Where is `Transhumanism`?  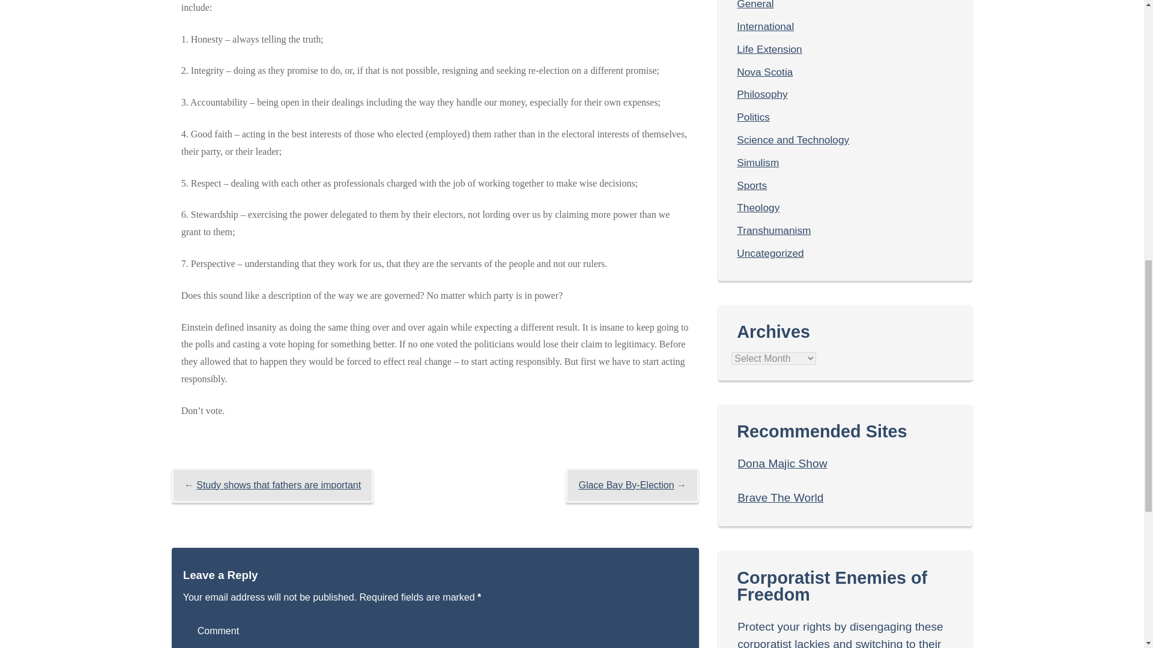 Transhumanism is located at coordinates (773, 230).